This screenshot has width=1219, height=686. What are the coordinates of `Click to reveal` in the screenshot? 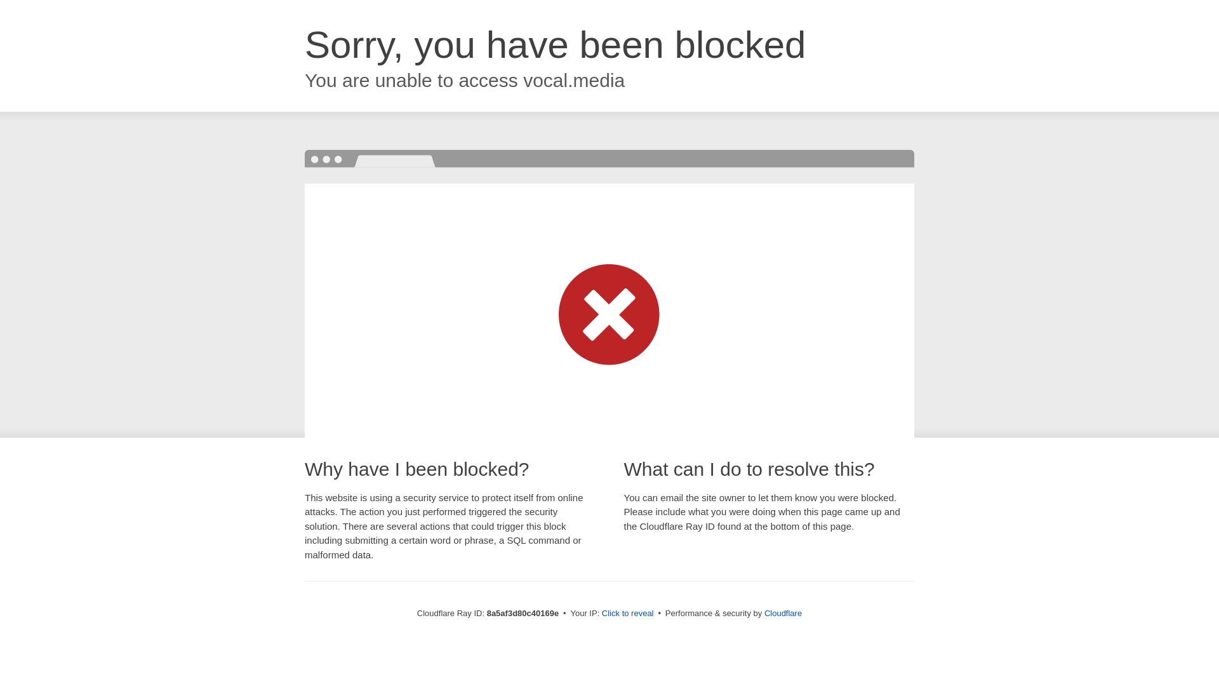 It's located at (627, 614).